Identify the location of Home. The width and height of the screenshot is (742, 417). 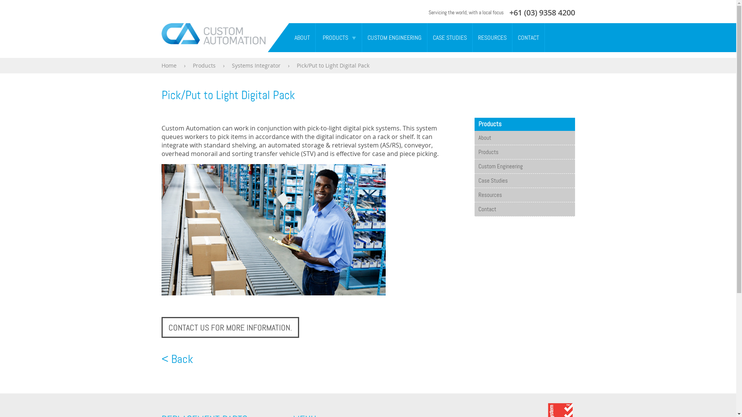
(169, 66).